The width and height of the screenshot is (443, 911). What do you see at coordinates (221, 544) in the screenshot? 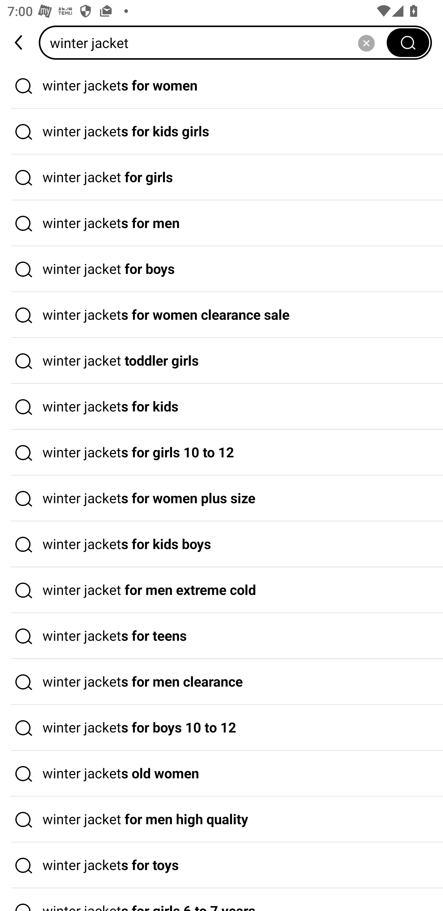
I see `winter jackets for kids boys` at bounding box center [221, 544].